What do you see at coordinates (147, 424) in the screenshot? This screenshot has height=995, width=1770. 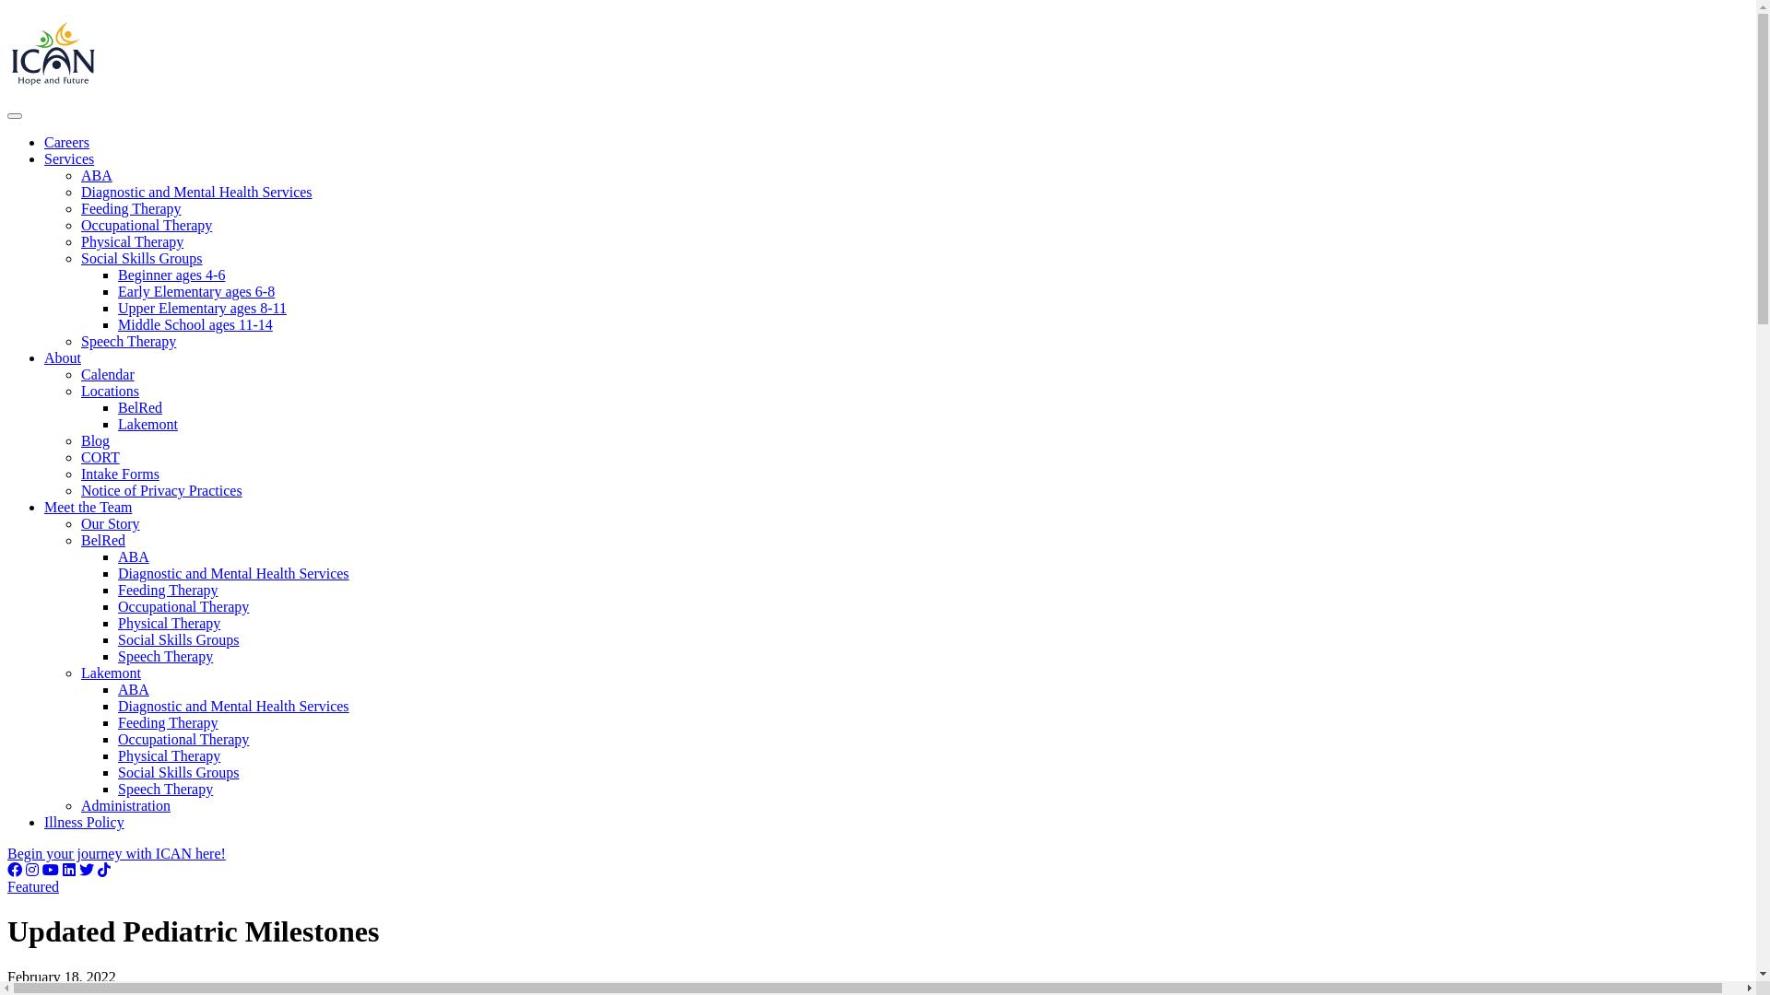 I see `Lakemont` at bounding box center [147, 424].